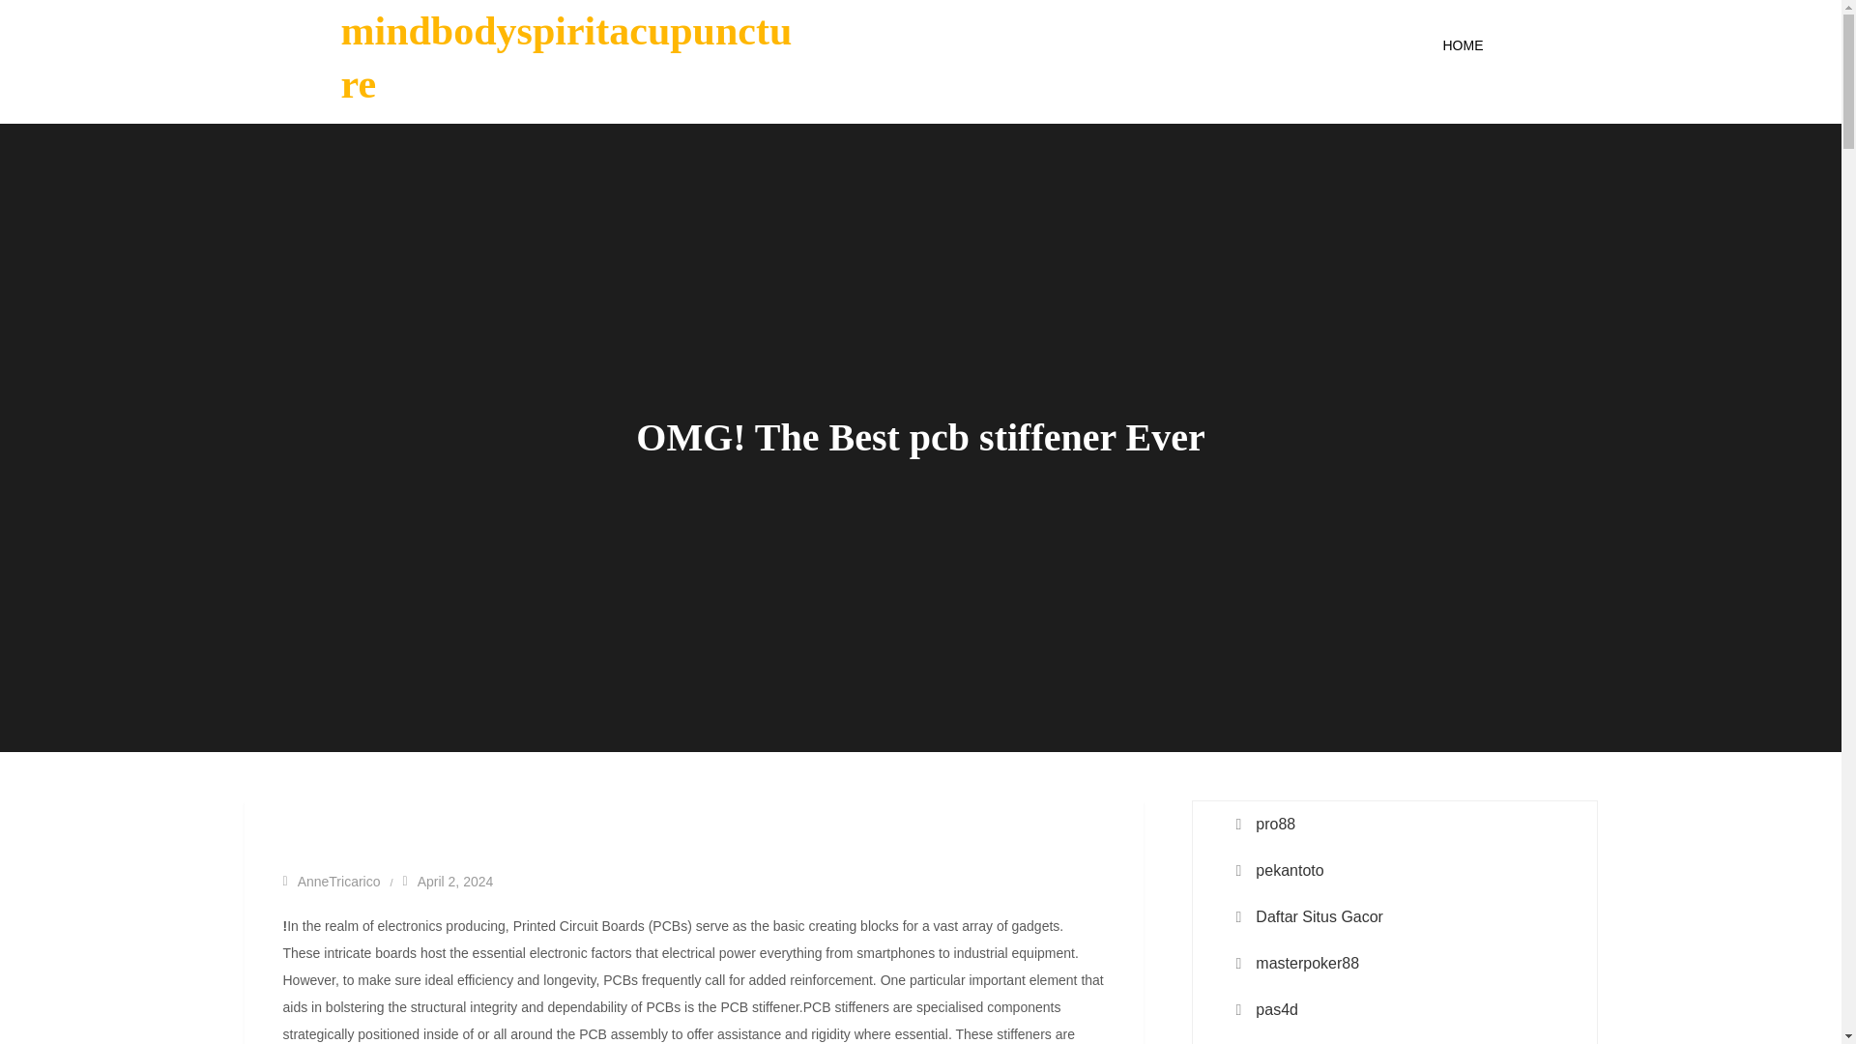 The width and height of the screenshot is (1856, 1044). Describe the element at coordinates (448, 882) in the screenshot. I see `April 2, 2024` at that location.